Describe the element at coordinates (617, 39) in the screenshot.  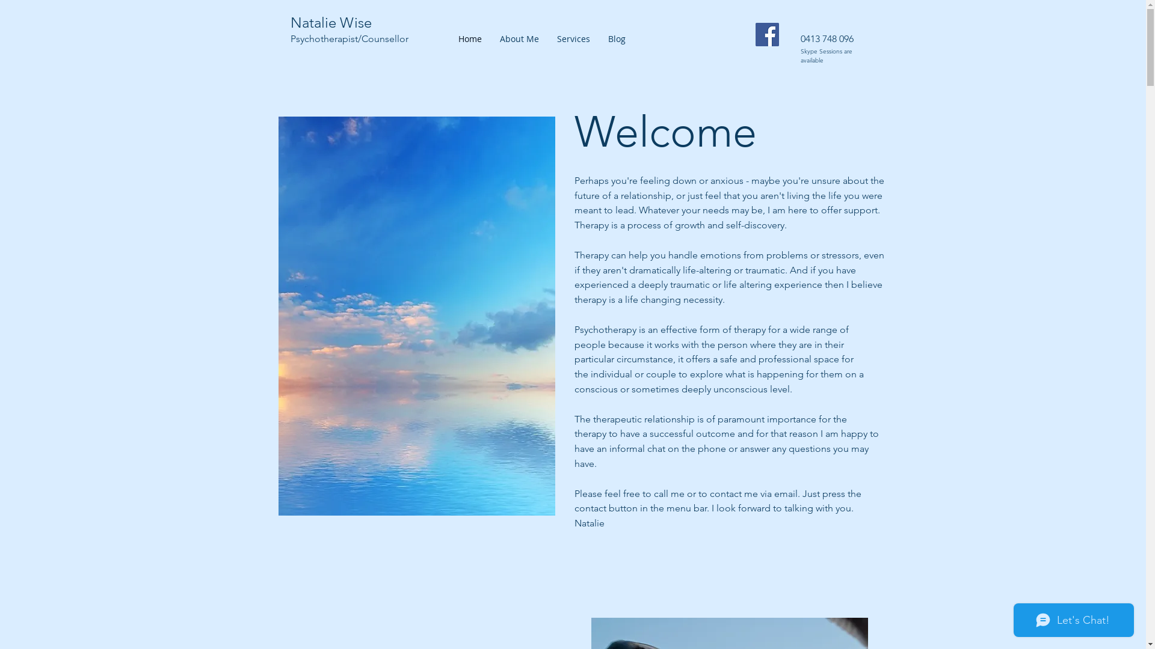
I see `Blog` at that location.